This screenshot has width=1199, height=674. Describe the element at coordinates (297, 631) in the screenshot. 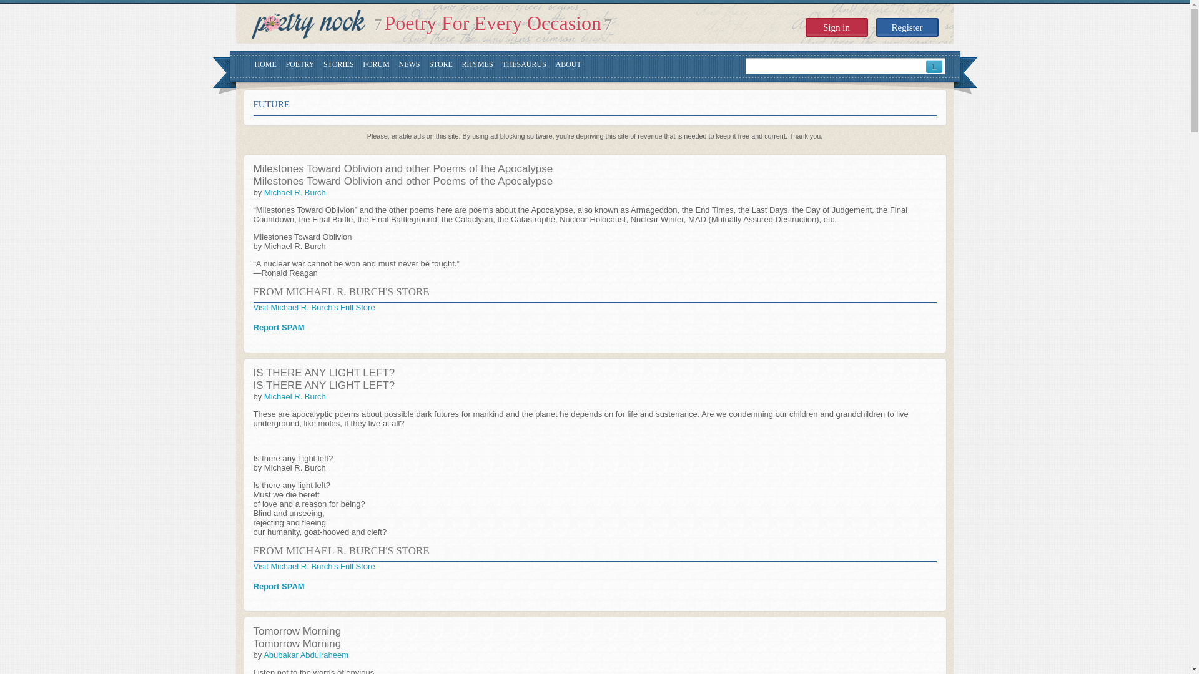

I see `Tomorrow Morning` at that location.